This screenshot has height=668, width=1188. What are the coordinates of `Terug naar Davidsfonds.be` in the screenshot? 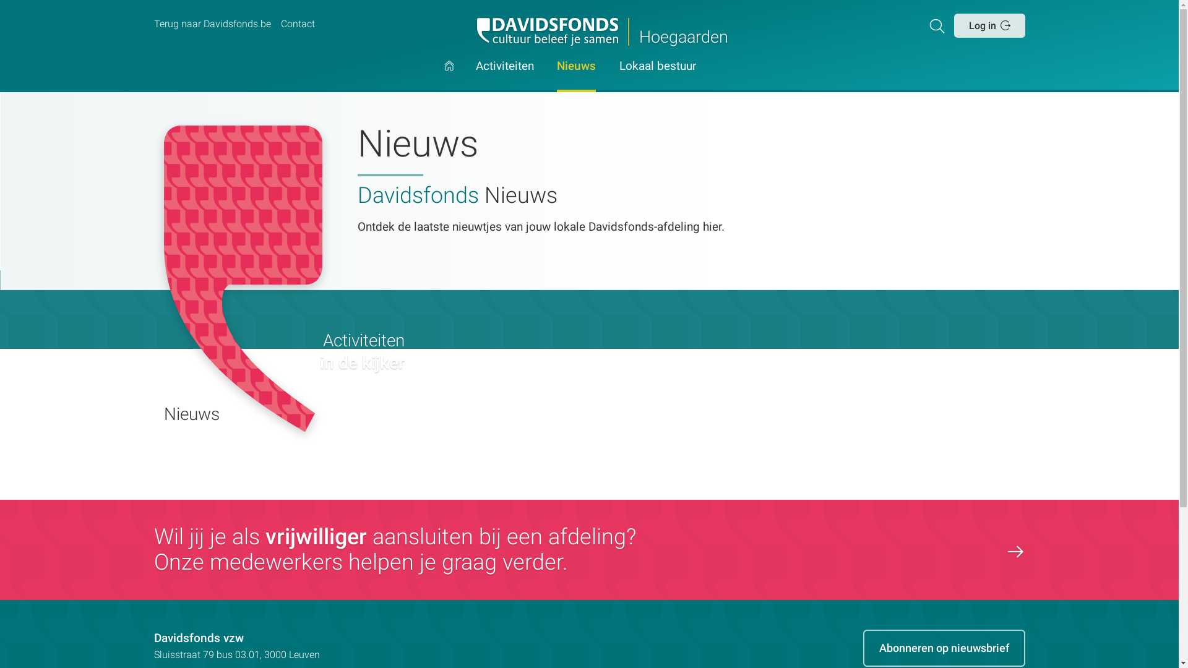 It's located at (212, 25).